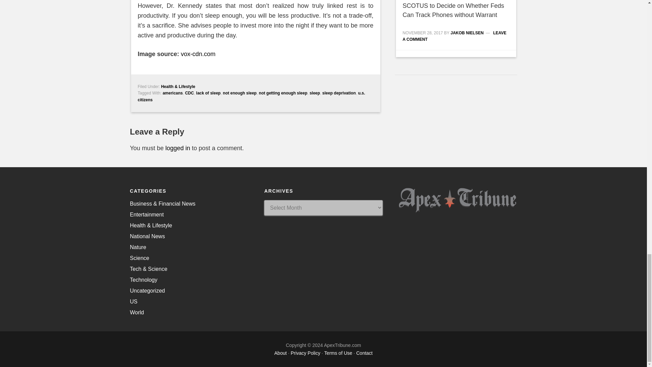 This screenshot has width=652, height=367. I want to click on sleep deprivation, so click(339, 93).